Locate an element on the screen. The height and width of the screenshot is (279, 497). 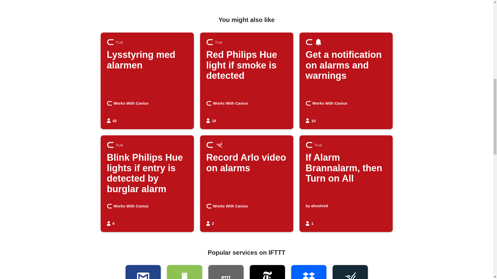
Gmail is located at coordinates (109, 103).